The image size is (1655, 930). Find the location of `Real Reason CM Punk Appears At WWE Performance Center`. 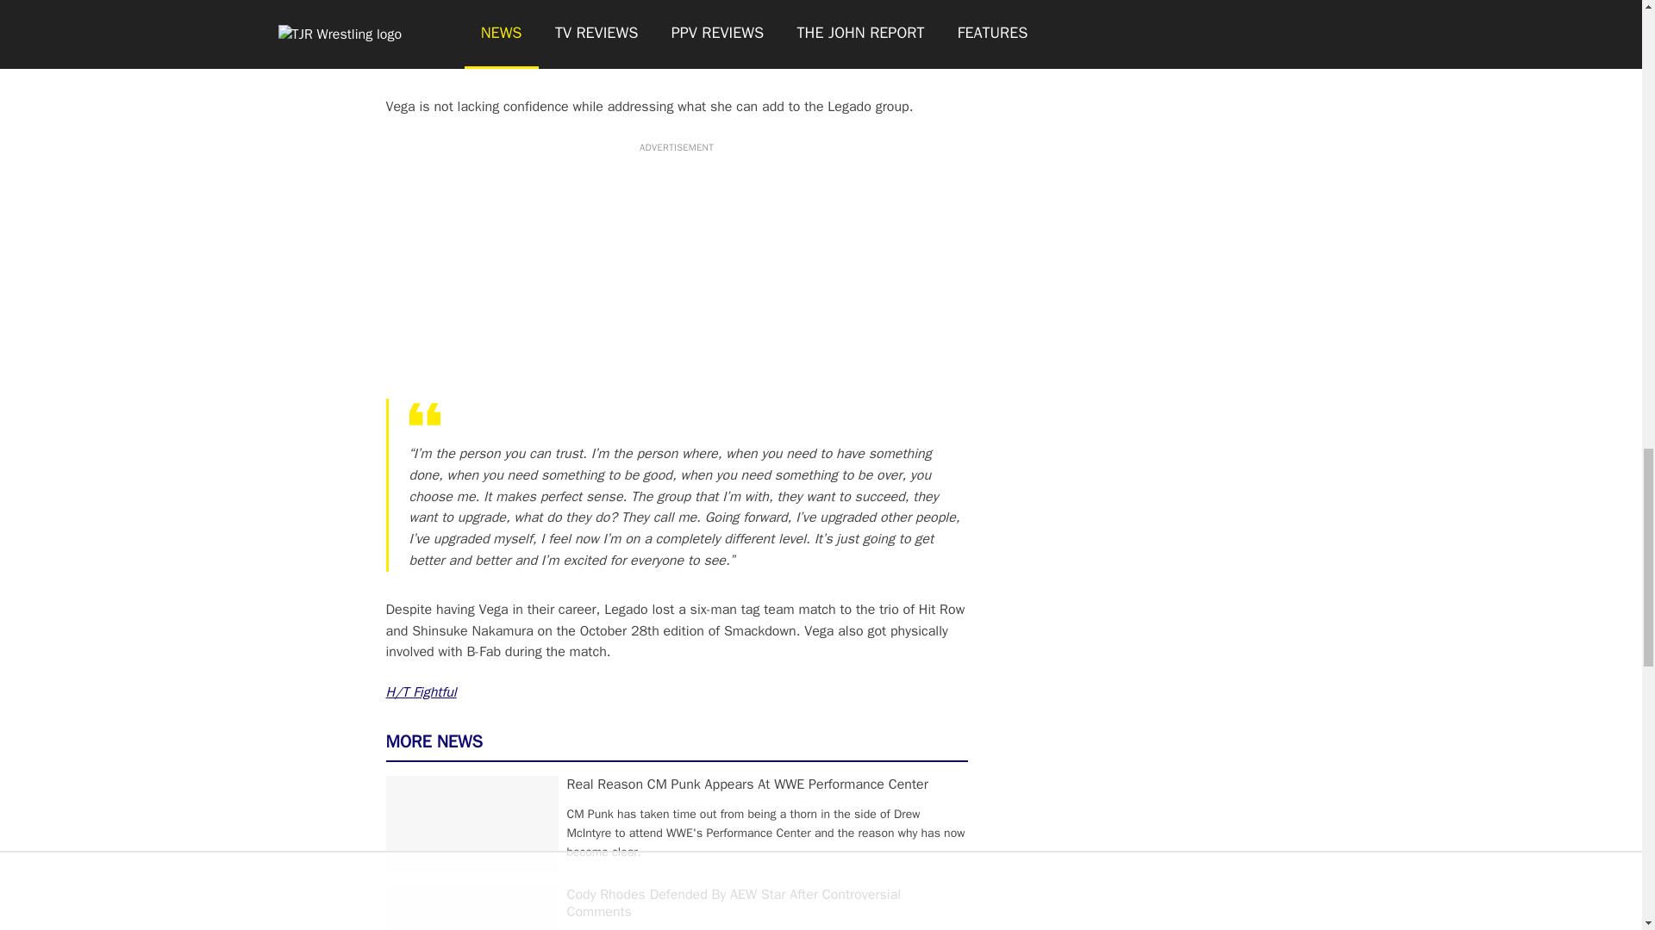

Real Reason CM Punk Appears At WWE Performance Center is located at coordinates (748, 784).